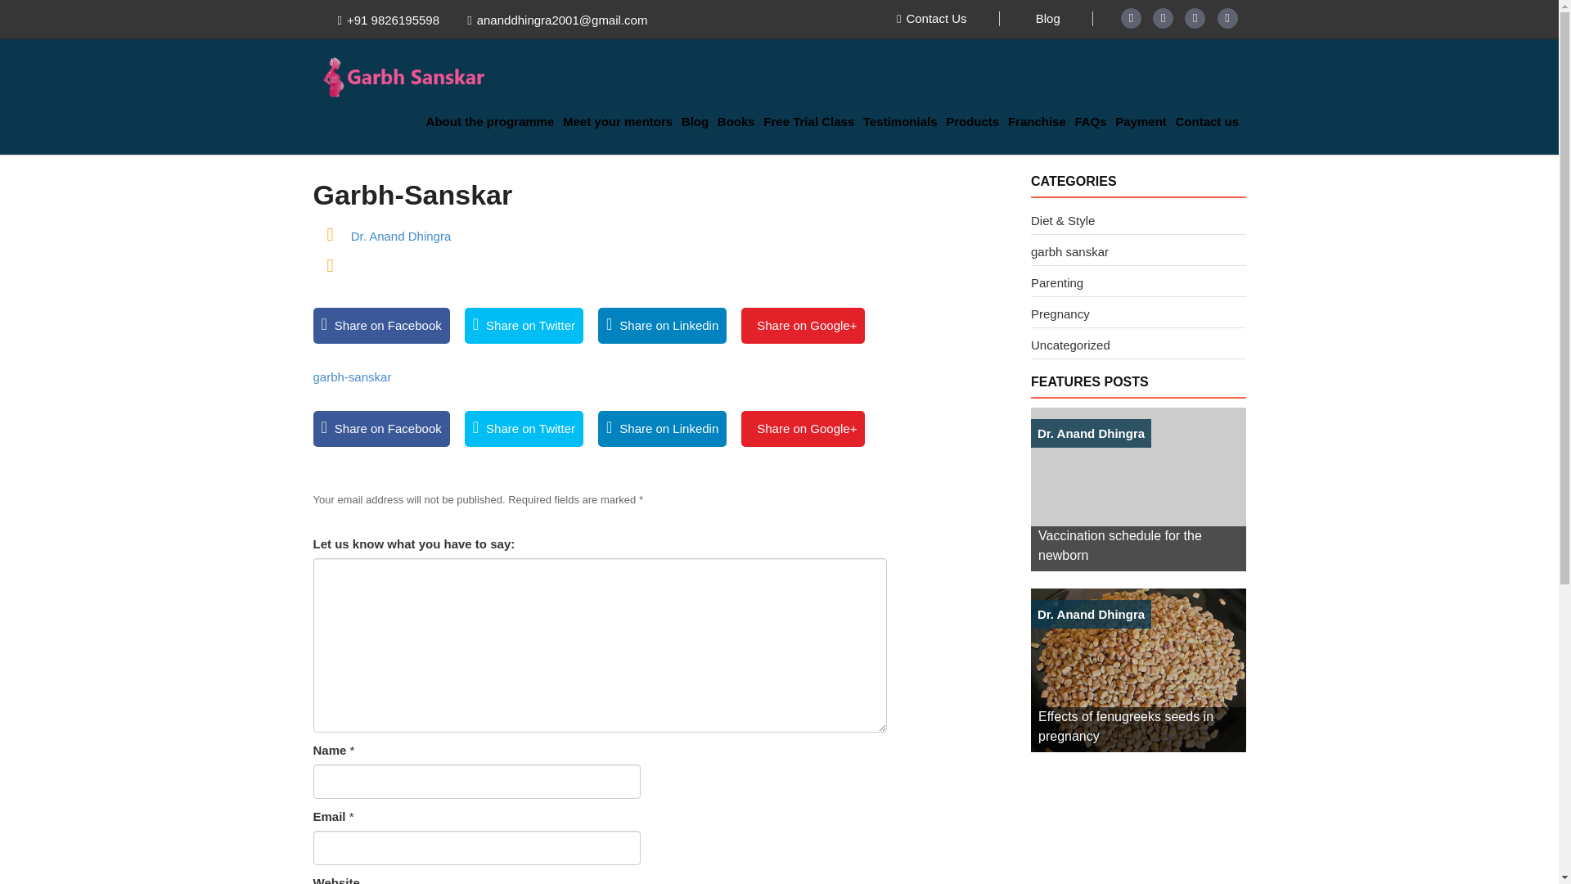 The width and height of the screenshot is (1571, 884). Describe the element at coordinates (1146, 121) in the screenshot. I see `Payment` at that location.